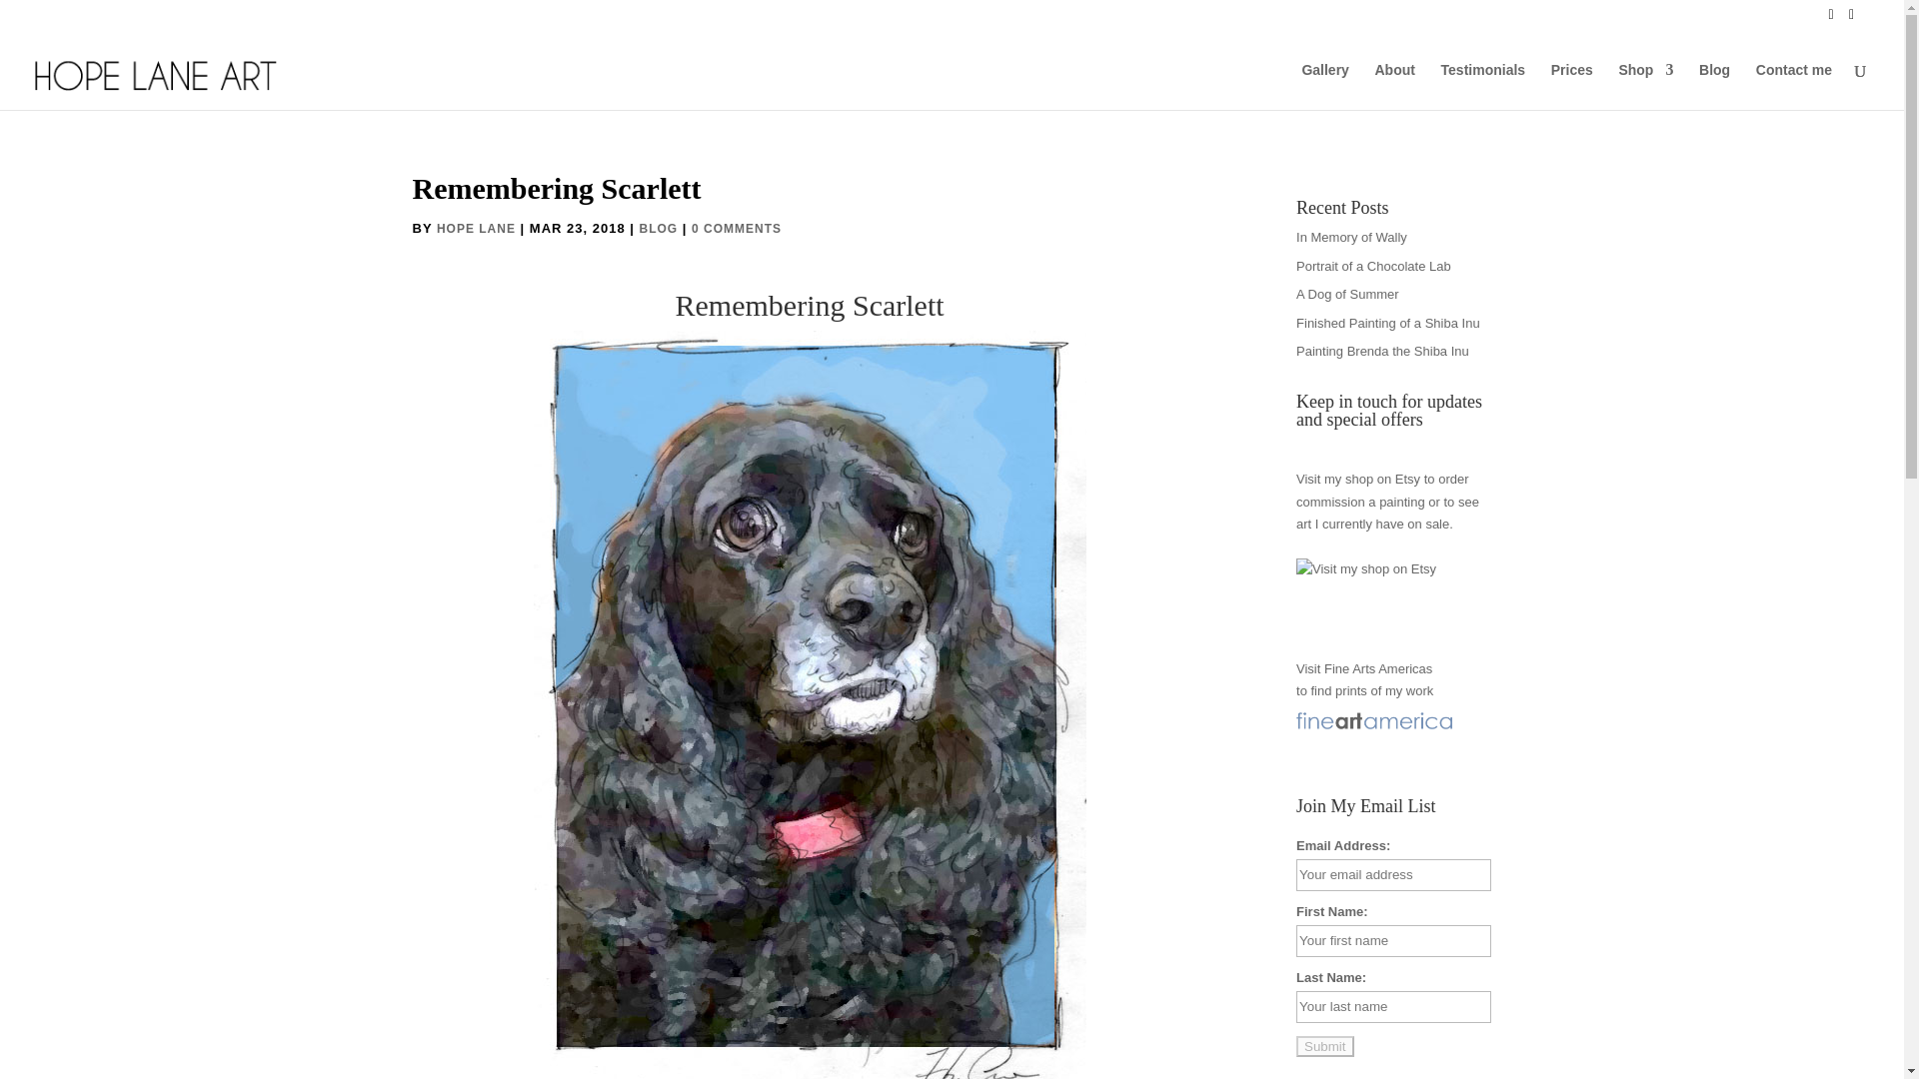 The width and height of the screenshot is (1919, 1079). Describe the element at coordinates (1407, 479) in the screenshot. I see `Etsy` at that location.